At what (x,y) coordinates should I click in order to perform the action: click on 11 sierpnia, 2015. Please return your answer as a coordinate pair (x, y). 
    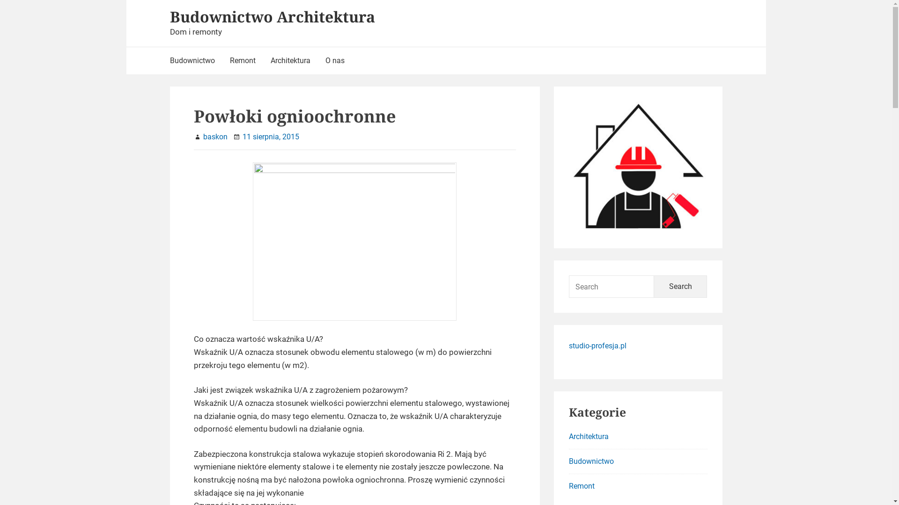
    Looking at the image, I should click on (271, 137).